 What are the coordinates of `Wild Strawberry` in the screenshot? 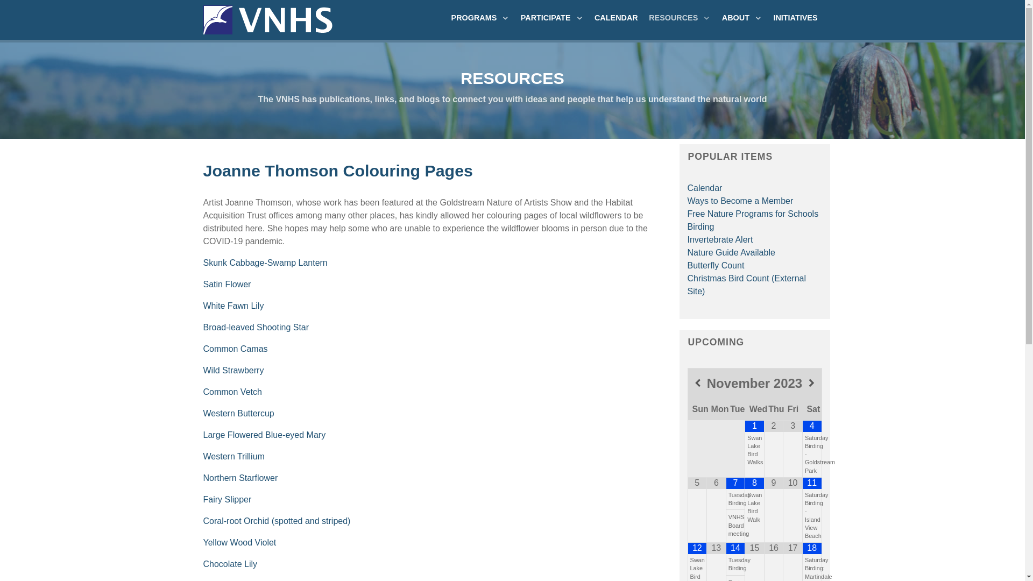 It's located at (234, 370).